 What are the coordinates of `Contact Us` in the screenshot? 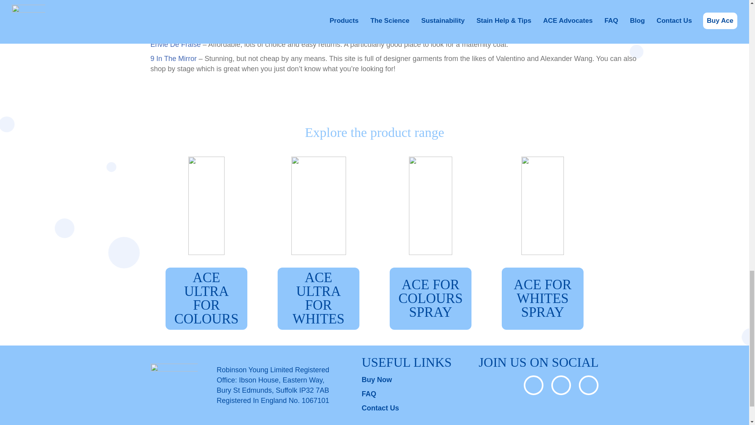 It's located at (380, 408).